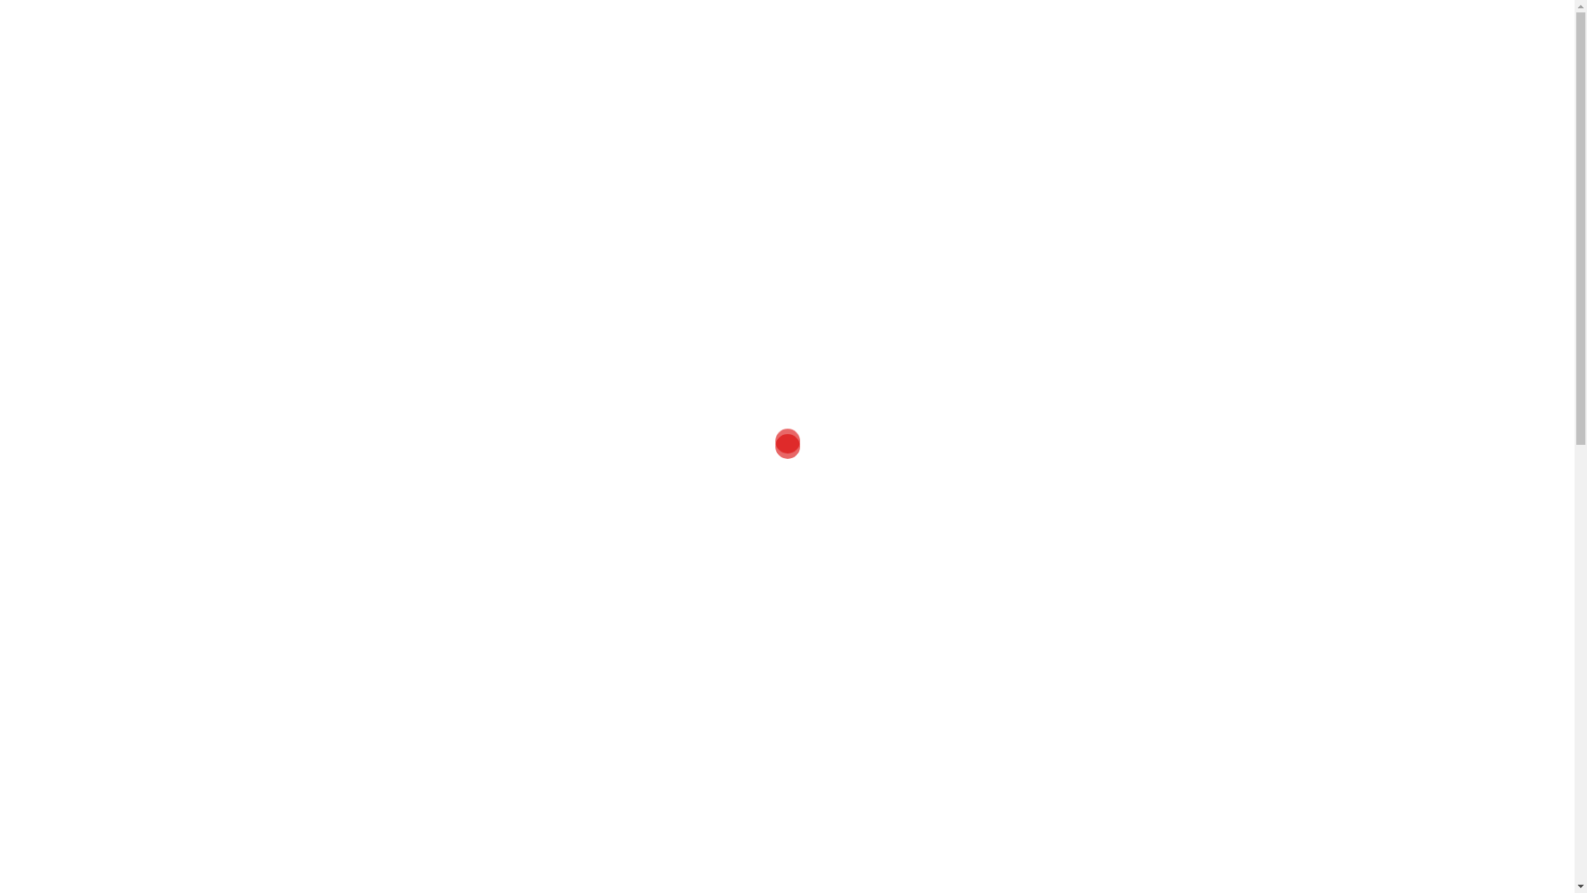  Describe the element at coordinates (448, 74) in the screenshot. I see `Startseite` at that location.